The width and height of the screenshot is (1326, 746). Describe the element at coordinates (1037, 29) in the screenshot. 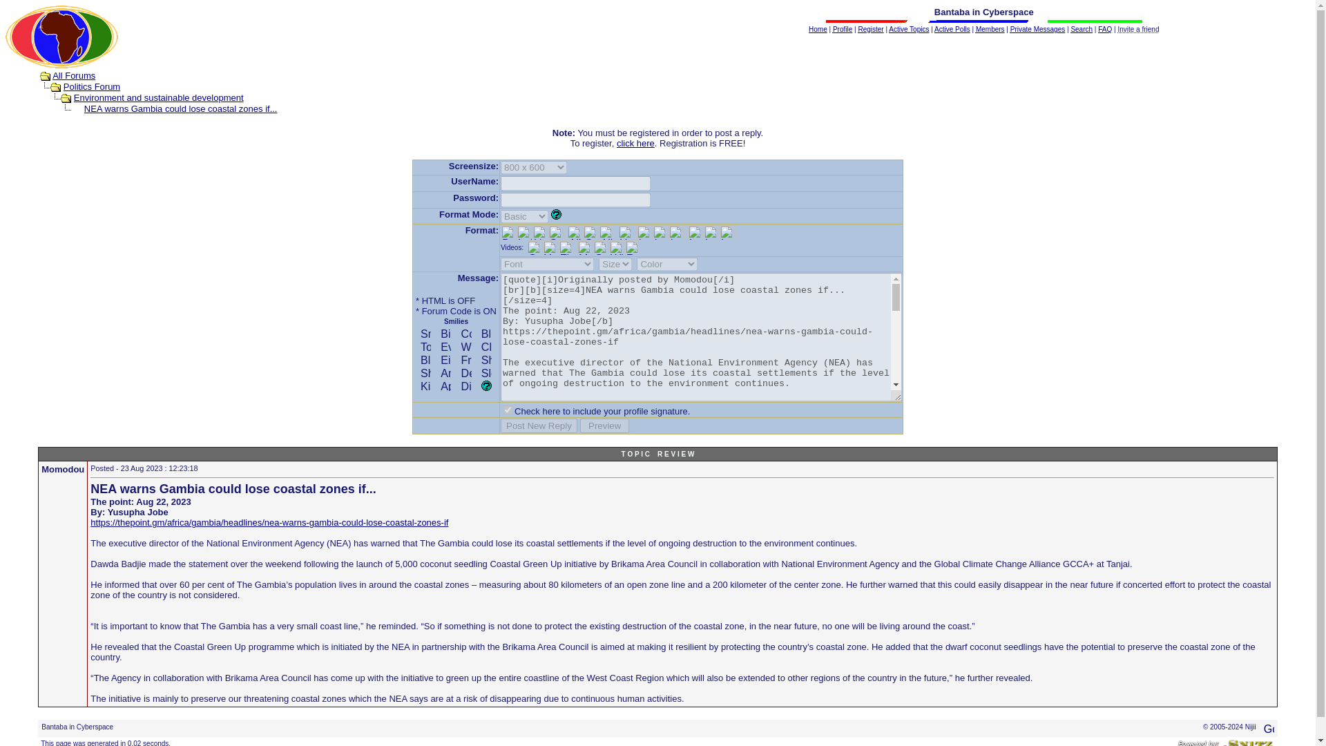

I see `Check Your Private Messages...` at that location.